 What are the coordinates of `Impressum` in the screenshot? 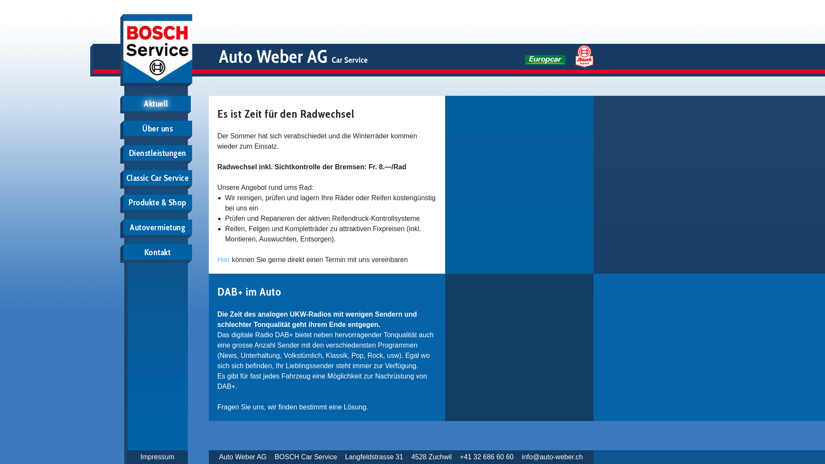 It's located at (157, 457).